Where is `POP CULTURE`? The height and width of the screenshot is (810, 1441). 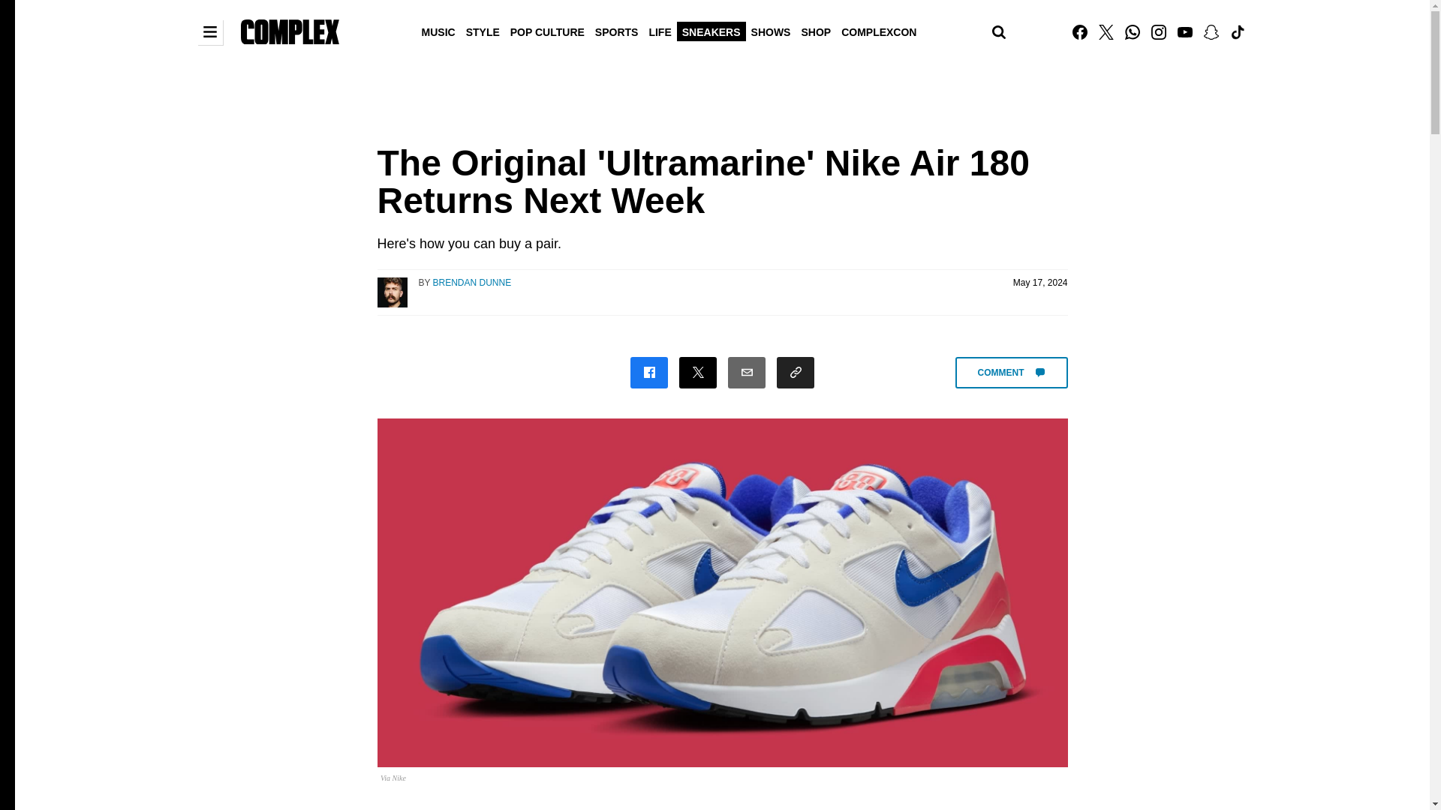
POP CULTURE is located at coordinates (547, 31).